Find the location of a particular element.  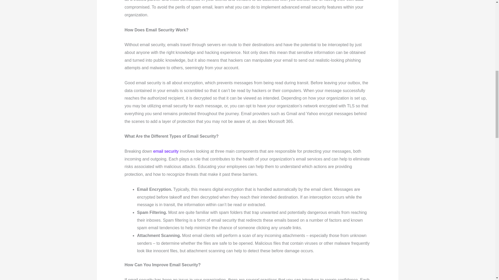

email security is located at coordinates (166, 151).